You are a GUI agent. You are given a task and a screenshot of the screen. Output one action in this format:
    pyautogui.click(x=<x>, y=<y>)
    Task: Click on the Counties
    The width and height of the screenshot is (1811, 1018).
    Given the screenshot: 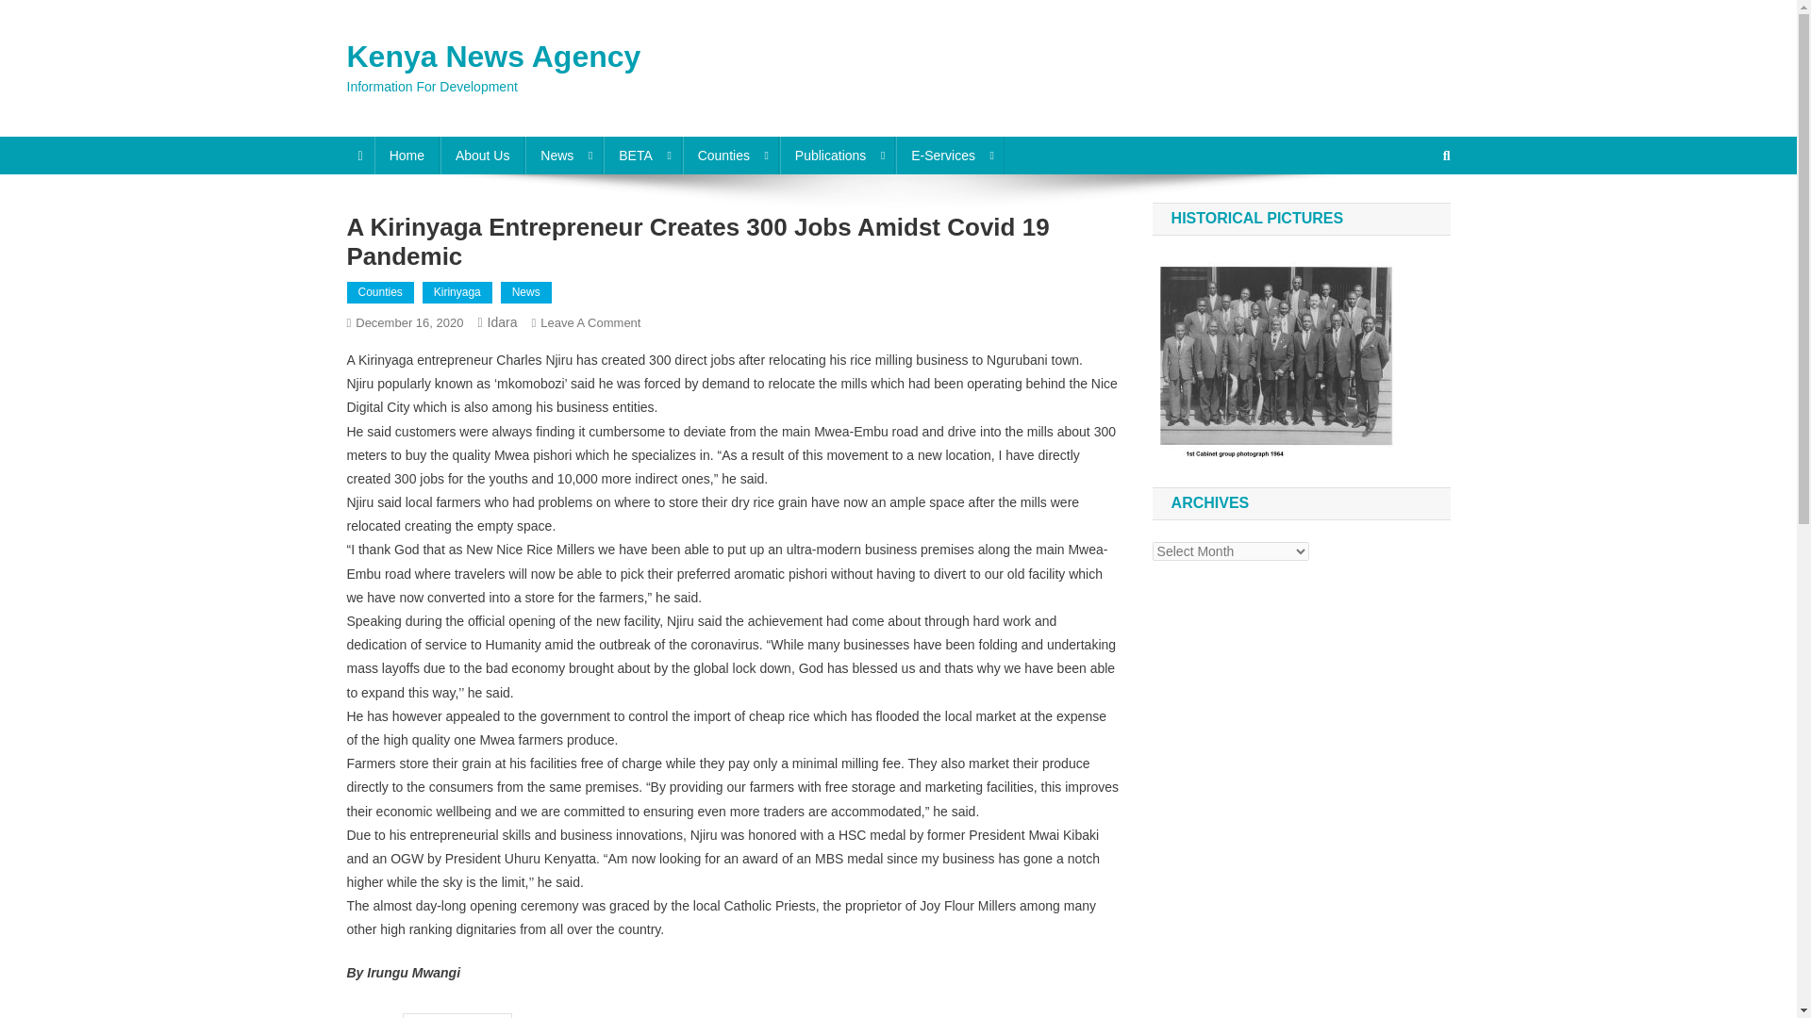 What is the action you would take?
    pyautogui.click(x=730, y=155)
    